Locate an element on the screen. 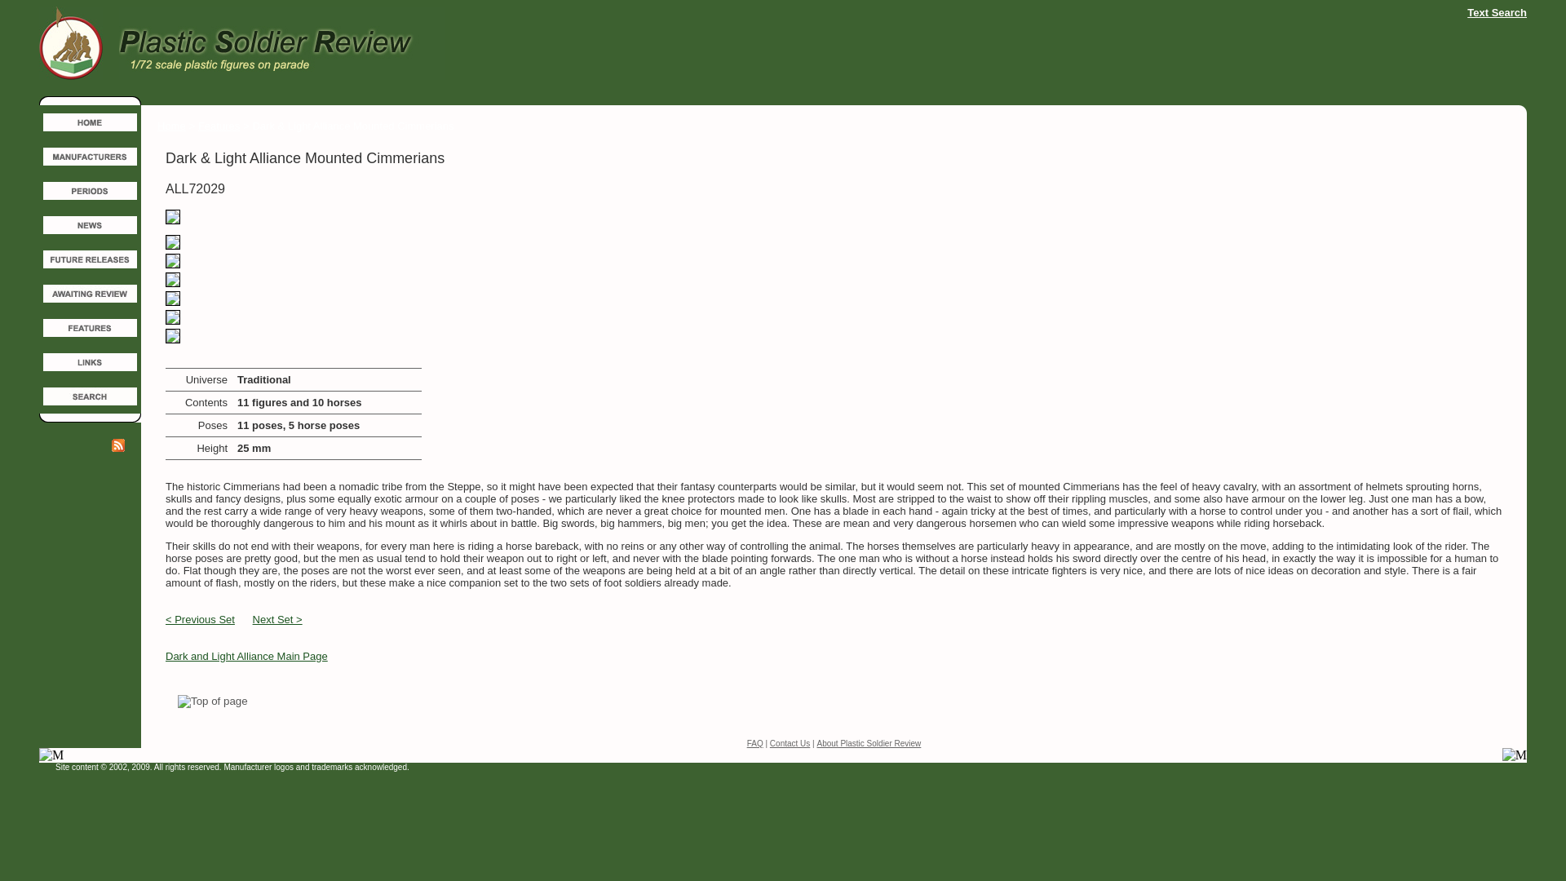 This screenshot has width=1566, height=881. Text Search is located at coordinates (1497, 11).